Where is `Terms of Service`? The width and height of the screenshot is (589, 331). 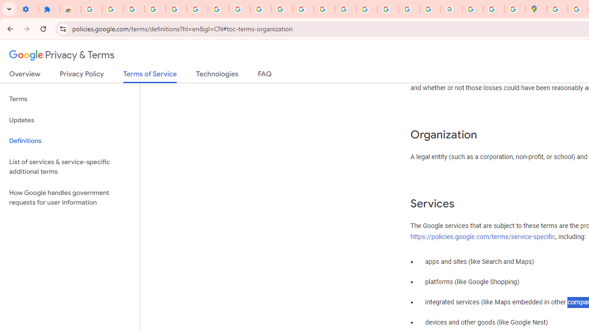 Terms of Service is located at coordinates (150, 76).